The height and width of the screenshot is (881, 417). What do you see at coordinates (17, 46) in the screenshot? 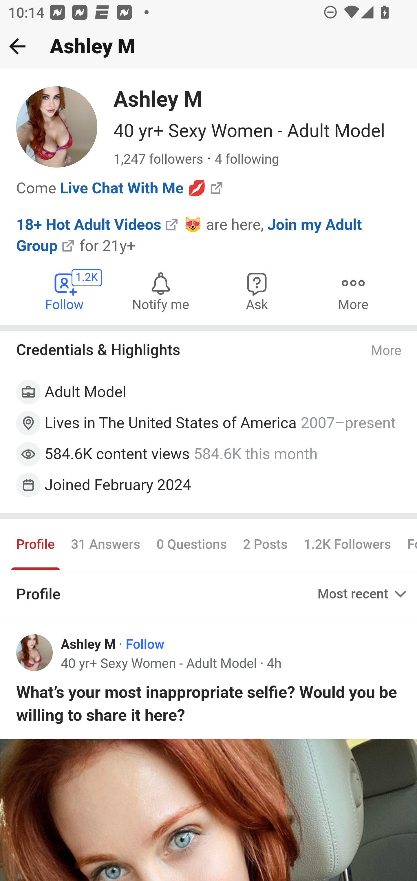
I see `Back` at bounding box center [17, 46].